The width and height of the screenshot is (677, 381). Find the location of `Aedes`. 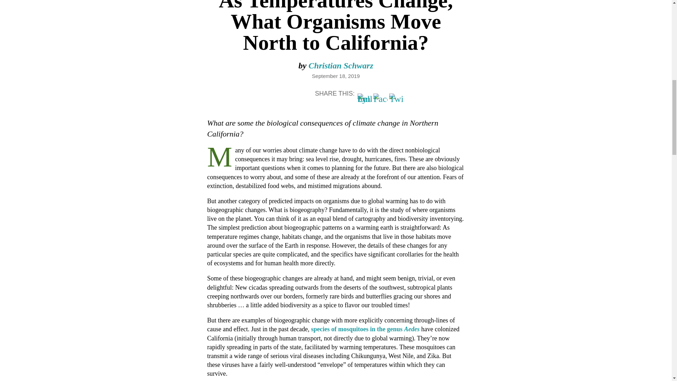

Aedes is located at coordinates (412, 329).